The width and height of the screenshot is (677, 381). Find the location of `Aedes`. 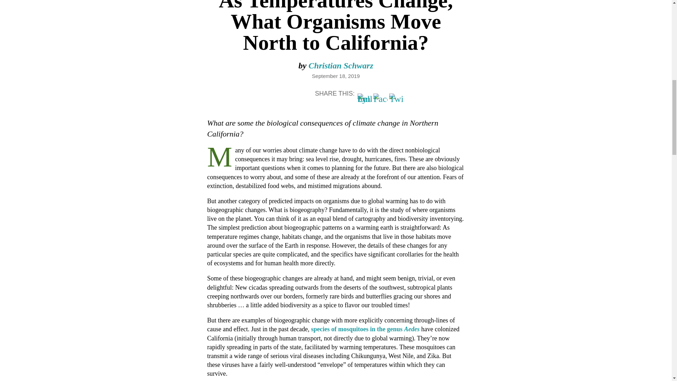

Aedes is located at coordinates (412, 329).